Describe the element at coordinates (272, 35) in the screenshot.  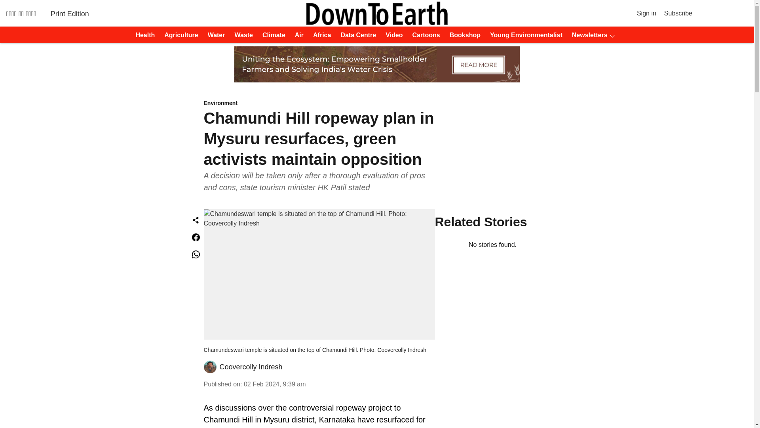
I see `Climate` at that location.